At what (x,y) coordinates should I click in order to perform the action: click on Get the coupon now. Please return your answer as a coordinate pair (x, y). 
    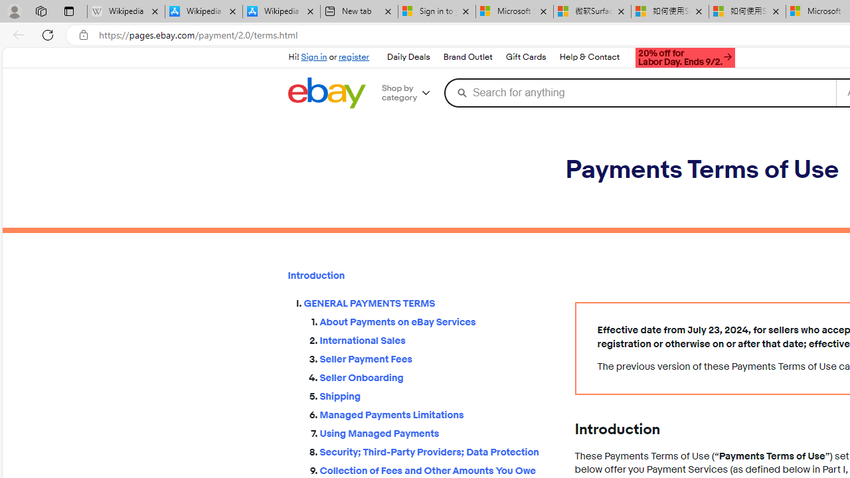
    Looking at the image, I should click on (685, 58).